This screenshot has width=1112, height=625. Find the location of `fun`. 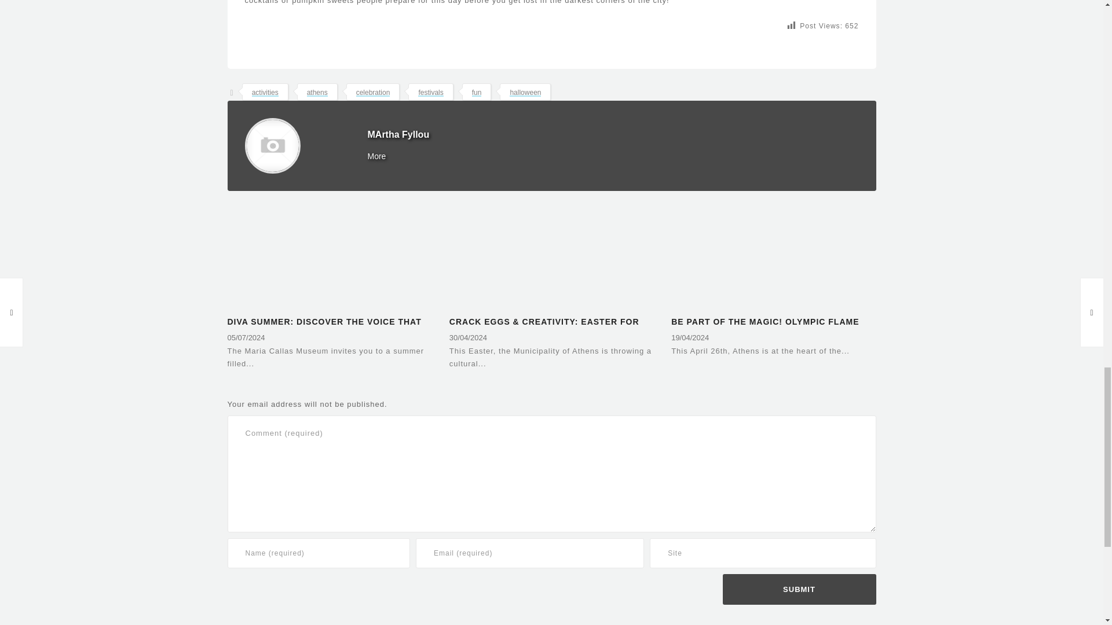

fun is located at coordinates (476, 93).